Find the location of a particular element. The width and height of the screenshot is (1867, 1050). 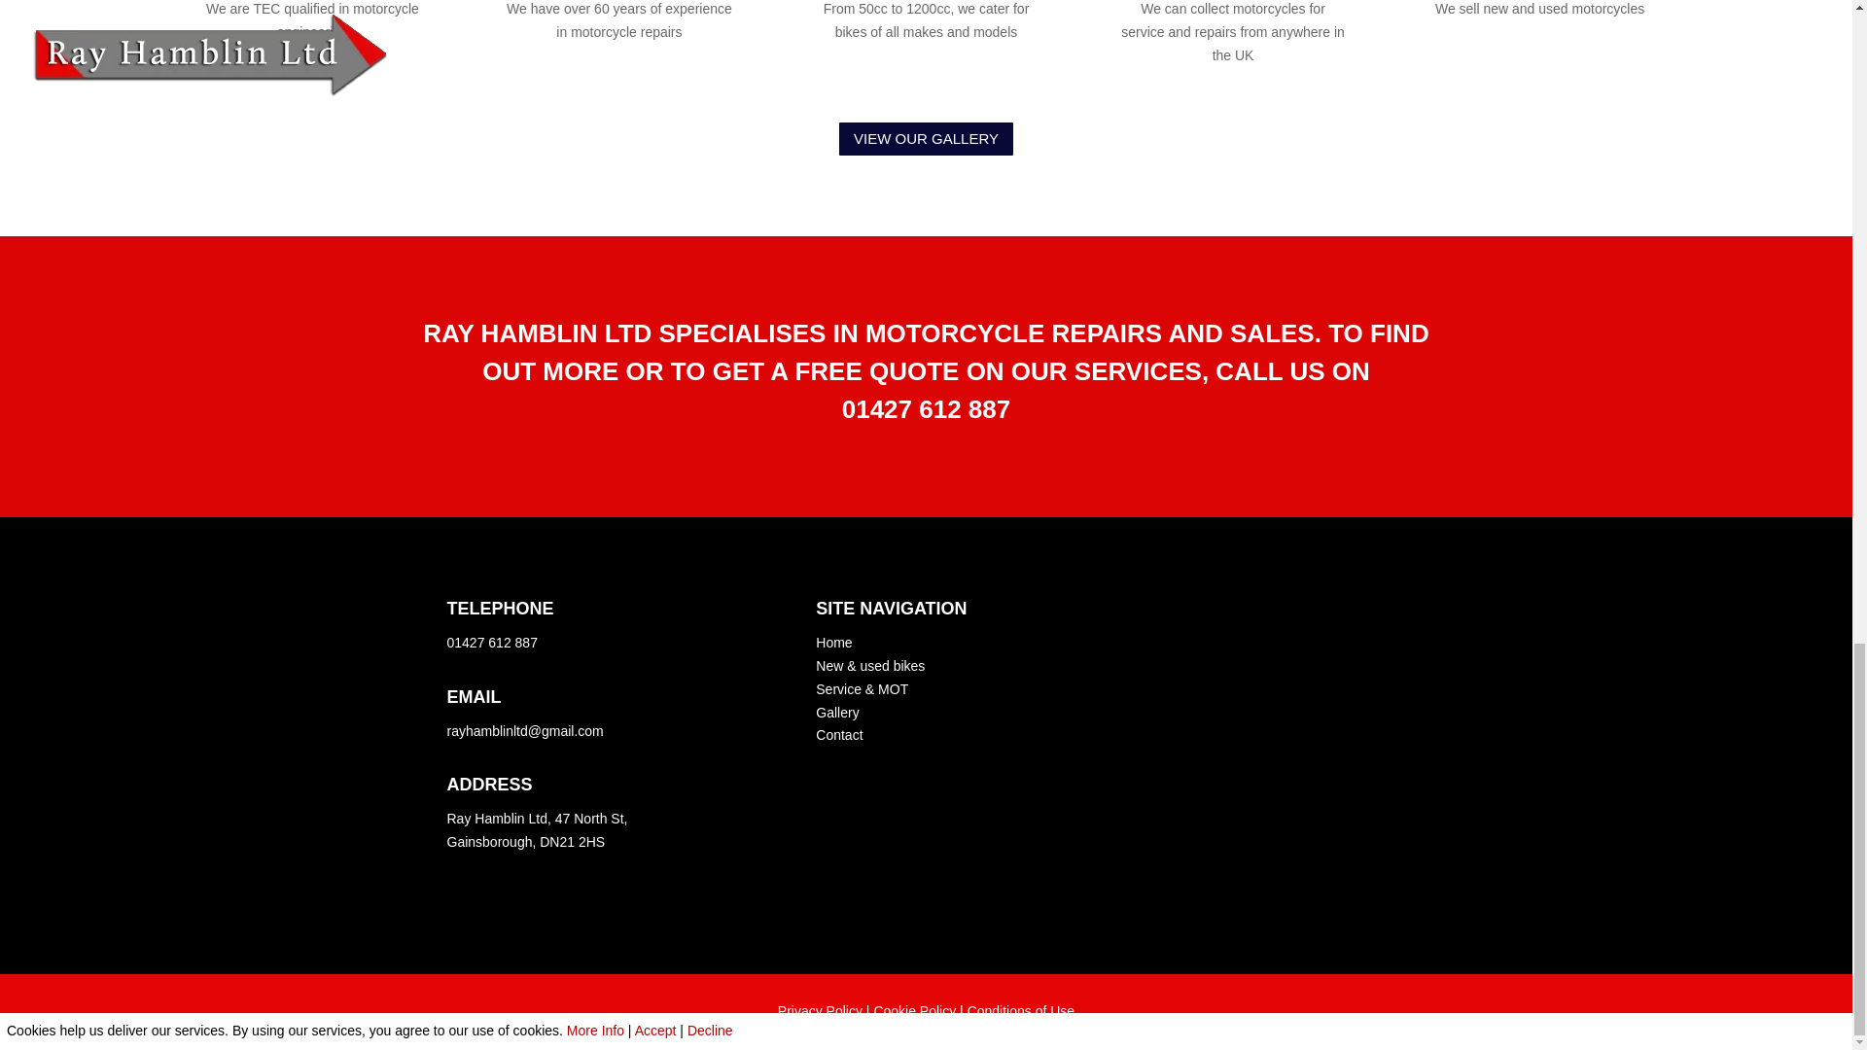

Cookie Policy is located at coordinates (914, 1011).